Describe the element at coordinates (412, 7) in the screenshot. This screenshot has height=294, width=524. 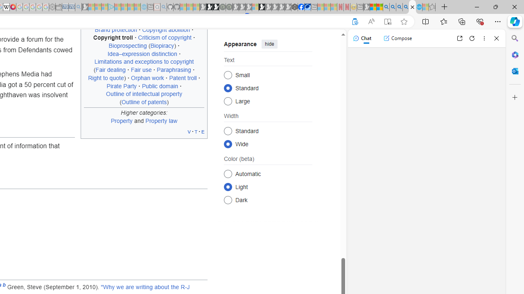
I see `Copyright troll - Wikipedia` at that location.